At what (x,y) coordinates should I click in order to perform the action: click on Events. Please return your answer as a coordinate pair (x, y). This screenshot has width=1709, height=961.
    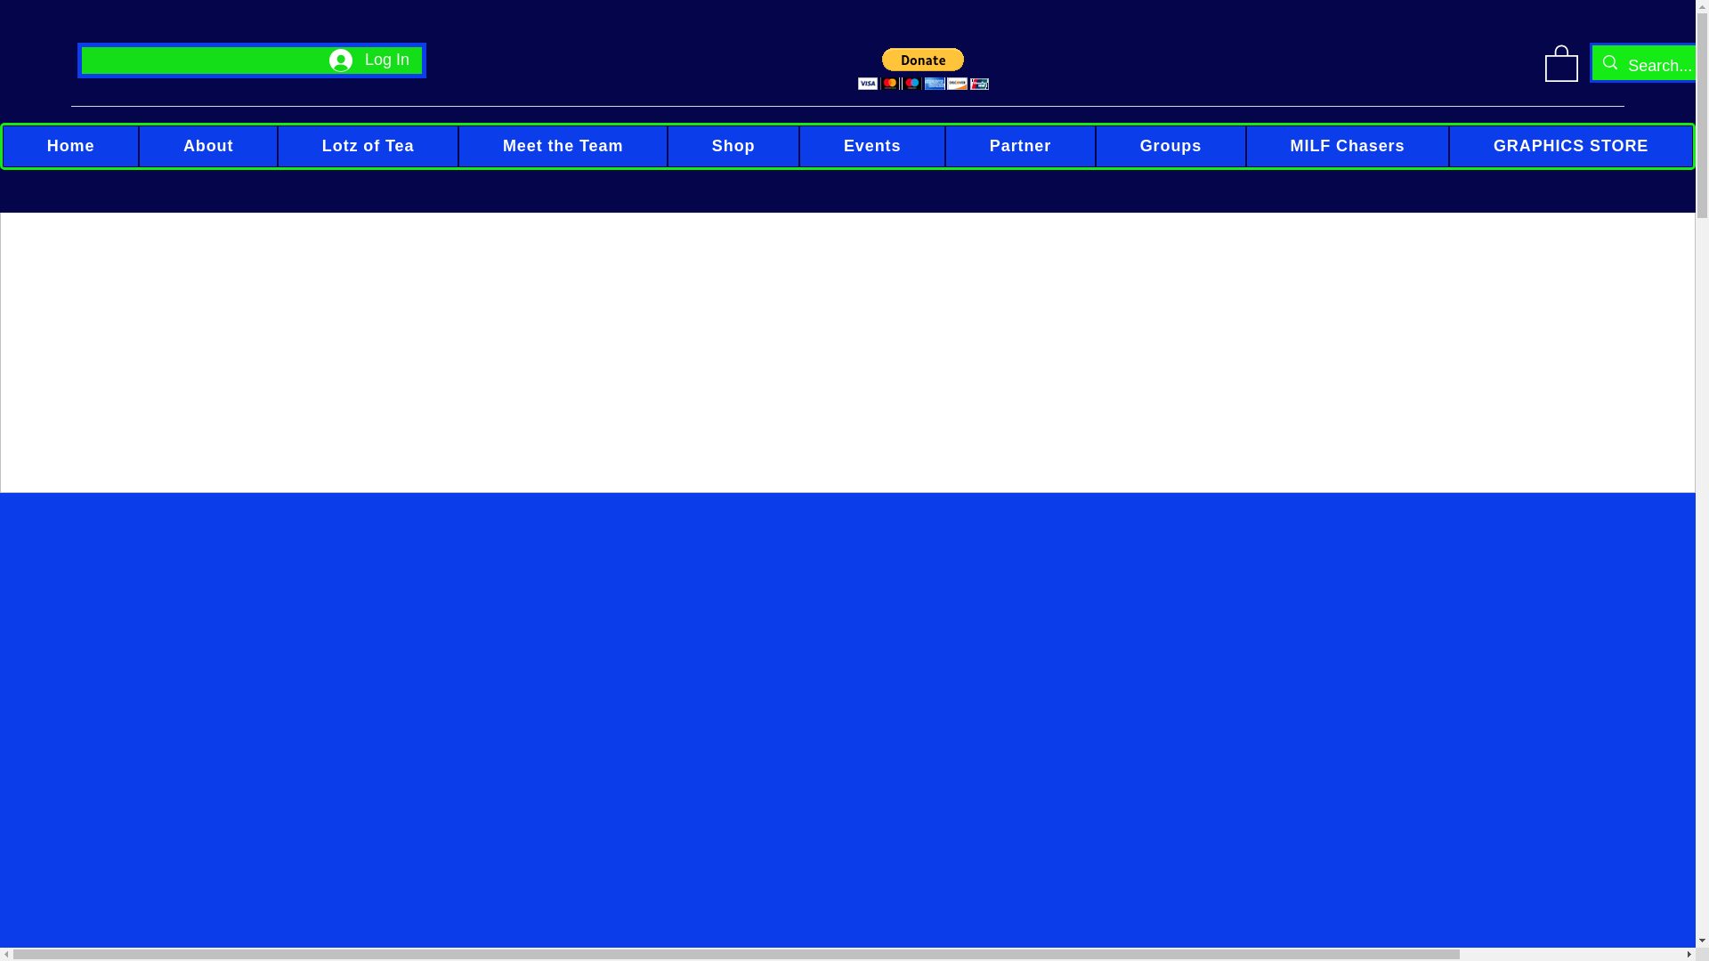
    Looking at the image, I should click on (872, 146).